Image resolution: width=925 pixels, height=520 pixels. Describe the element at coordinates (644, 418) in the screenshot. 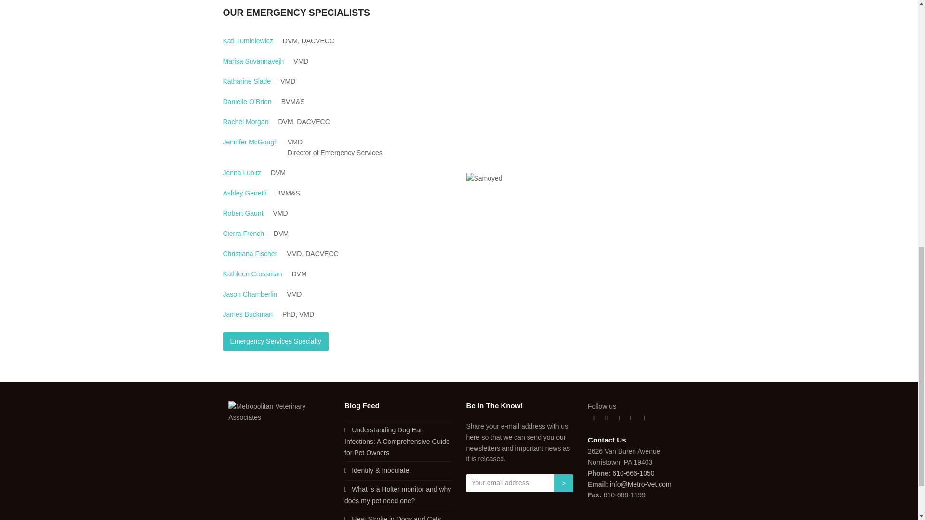

I see `TikTok` at that location.